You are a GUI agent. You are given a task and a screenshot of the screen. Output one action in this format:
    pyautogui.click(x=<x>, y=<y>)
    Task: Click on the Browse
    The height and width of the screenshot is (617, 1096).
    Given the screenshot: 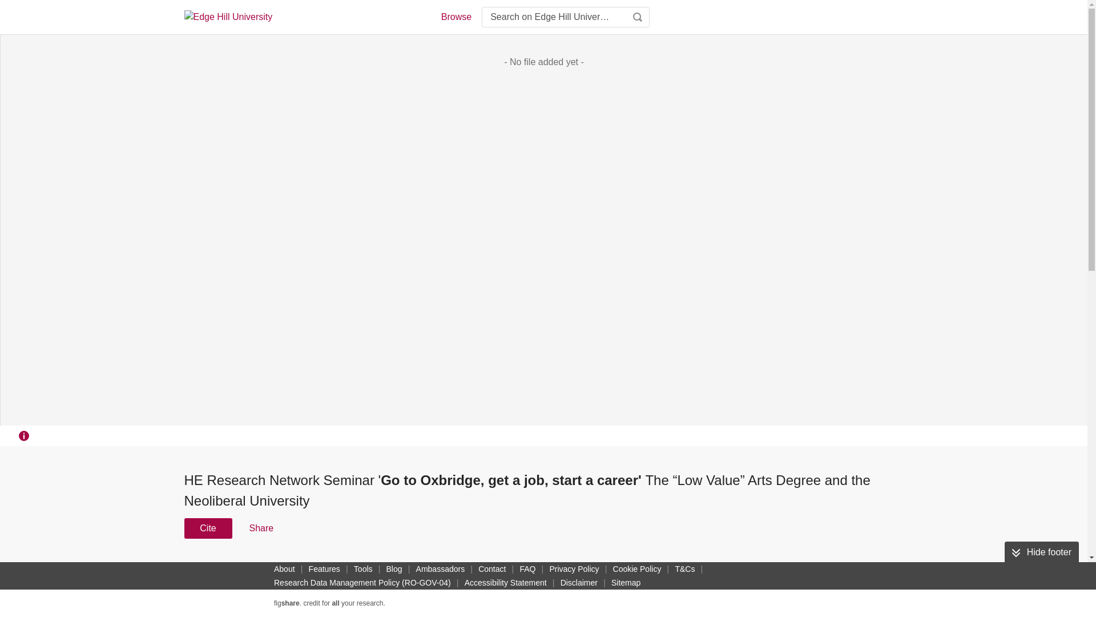 What is the action you would take?
    pyautogui.click(x=456, y=17)
    